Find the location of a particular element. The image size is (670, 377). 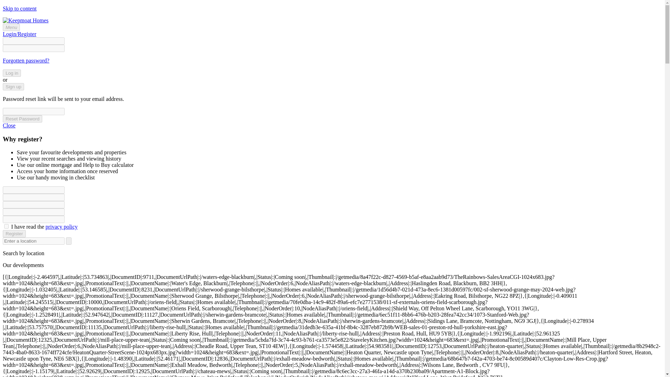

Skip to content is located at coordinates (20, 8).